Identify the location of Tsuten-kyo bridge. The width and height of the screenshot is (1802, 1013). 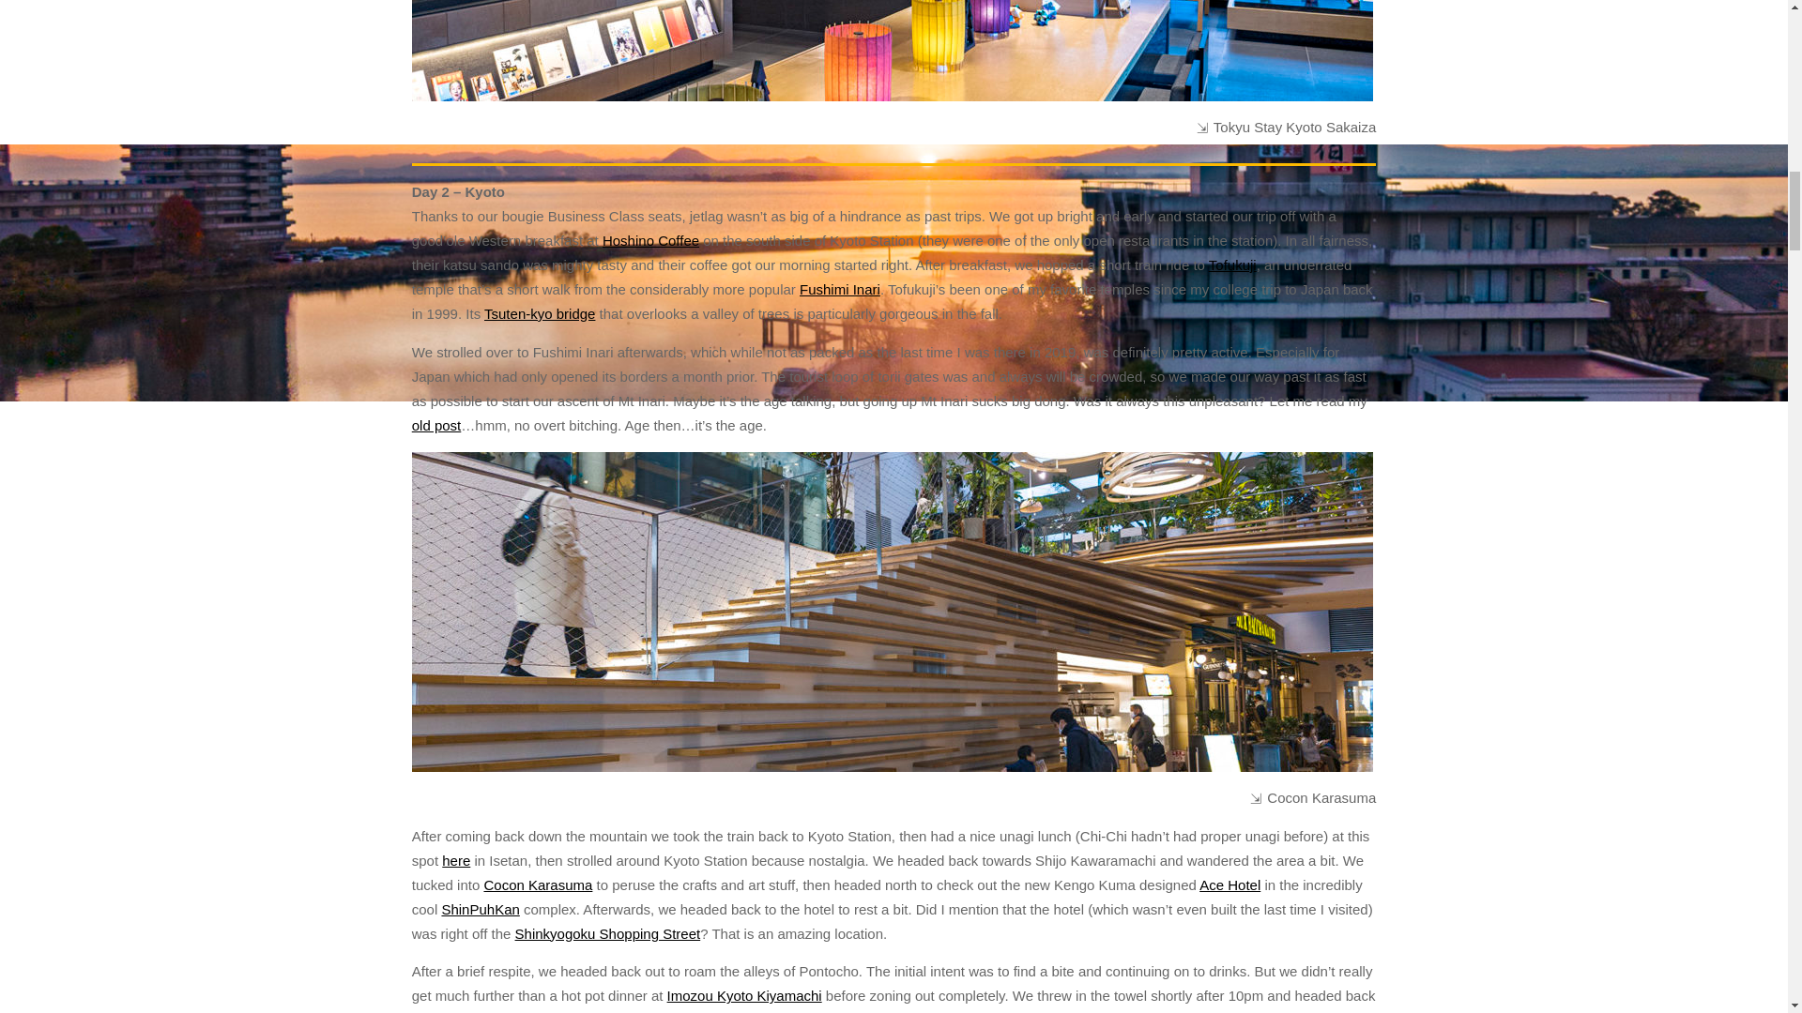
(539, 313).